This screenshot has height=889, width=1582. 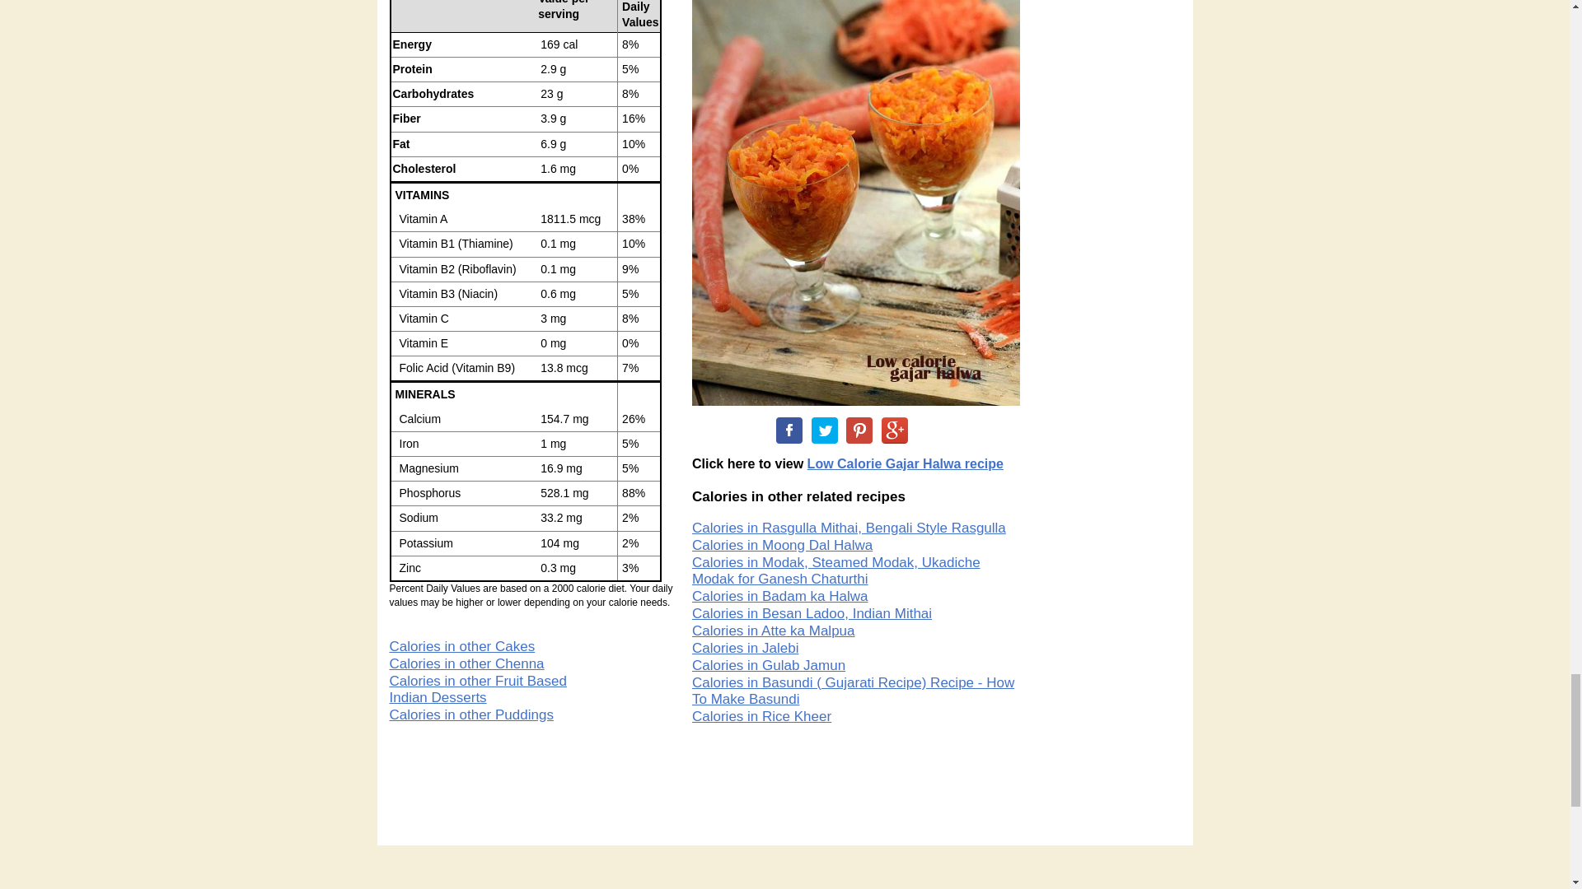 What do you see at coordinates (905, 464) in the screenshot?
I see `Click here` at bounding box center [905, 464].